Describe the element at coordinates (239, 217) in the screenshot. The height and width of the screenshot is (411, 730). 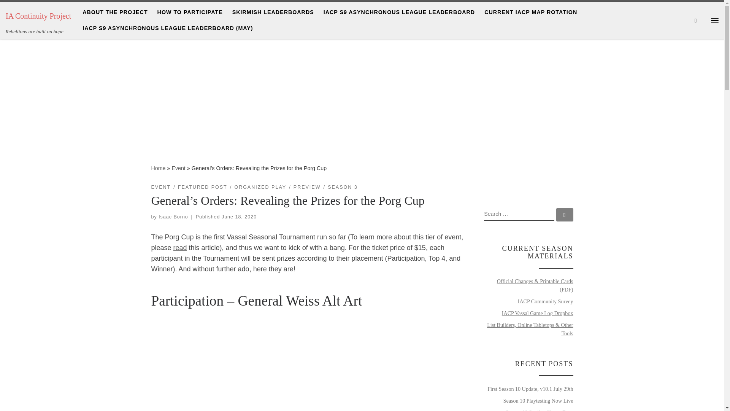
I see `10:34 am` at that location.